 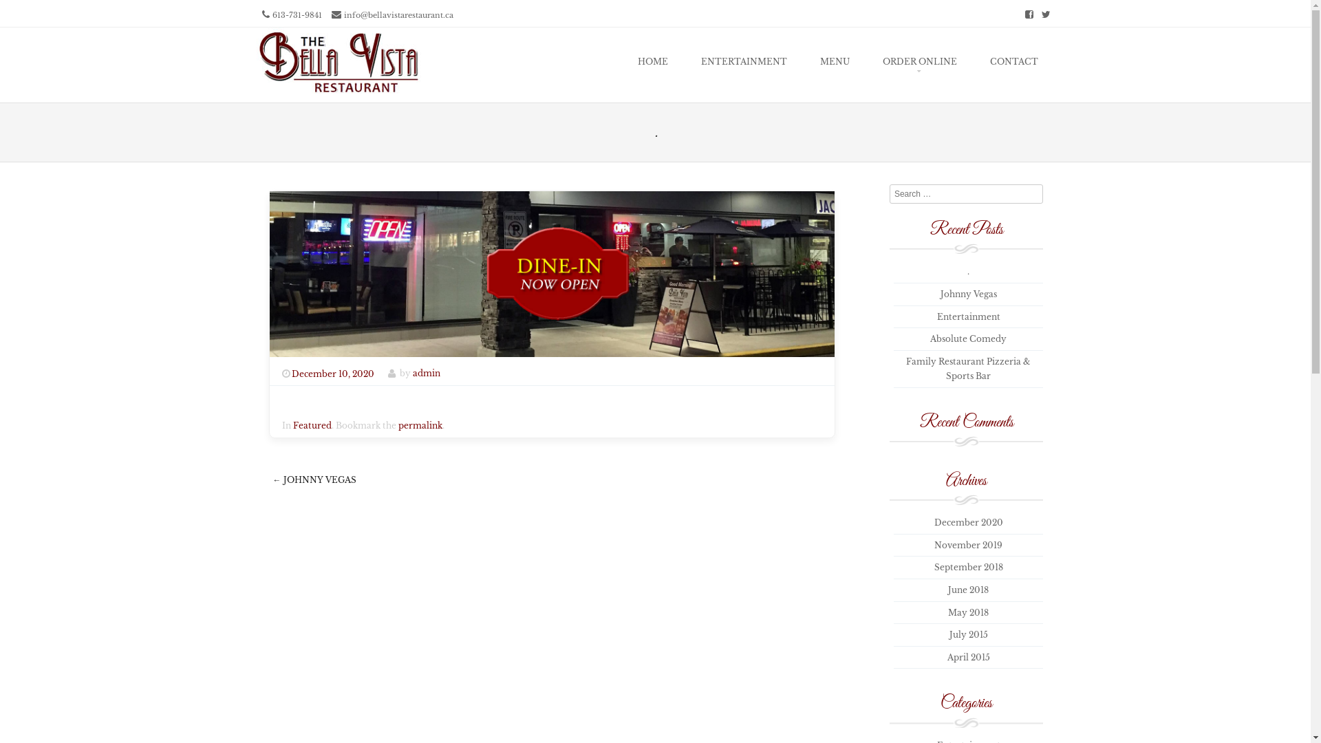 I want to click on Family Restaurant Pizzeria & Sports Bar, so click(x=969, y=369).